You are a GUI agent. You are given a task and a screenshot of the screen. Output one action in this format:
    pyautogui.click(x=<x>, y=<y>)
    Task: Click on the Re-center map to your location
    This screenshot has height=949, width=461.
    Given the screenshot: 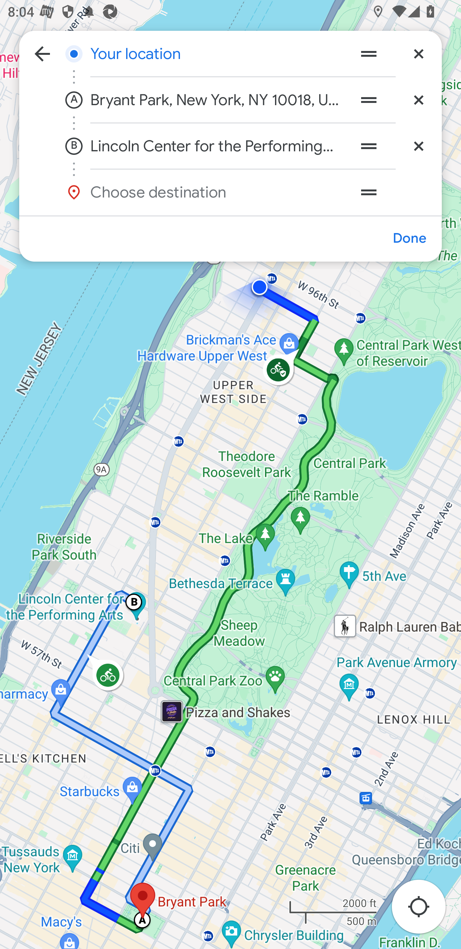 What is the action you would take?
    pyautogui.click(x=425, y=910)
    